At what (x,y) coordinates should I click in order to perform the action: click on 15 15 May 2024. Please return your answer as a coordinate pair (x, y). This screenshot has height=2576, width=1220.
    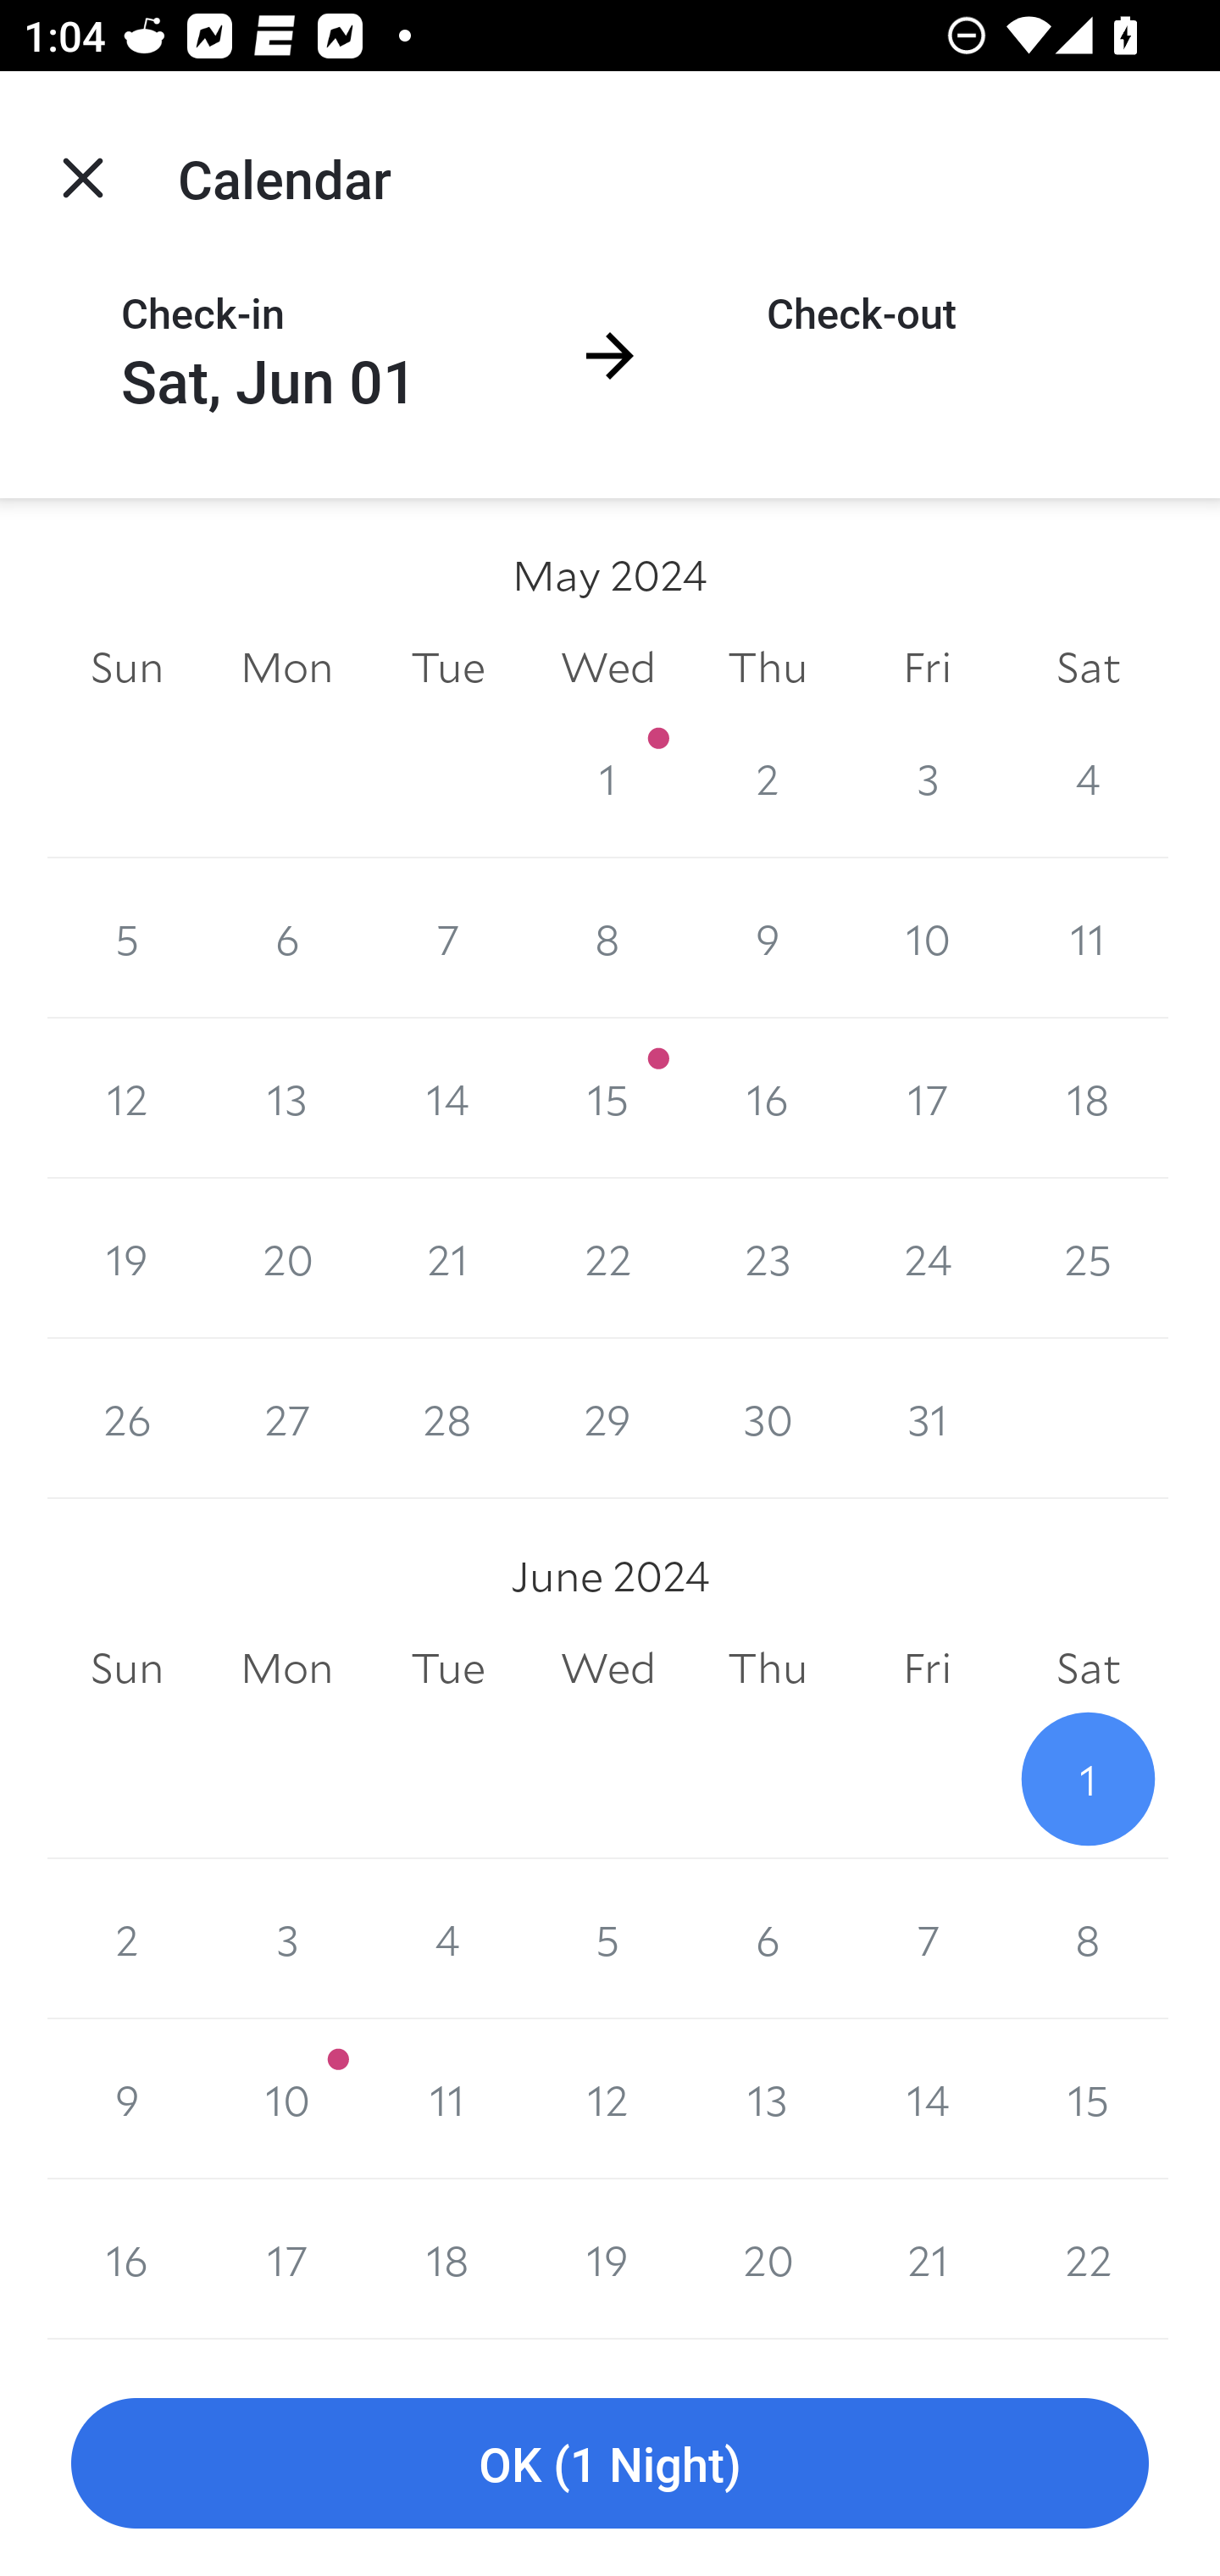
    Looking at the image, I should click on (608, 1098).